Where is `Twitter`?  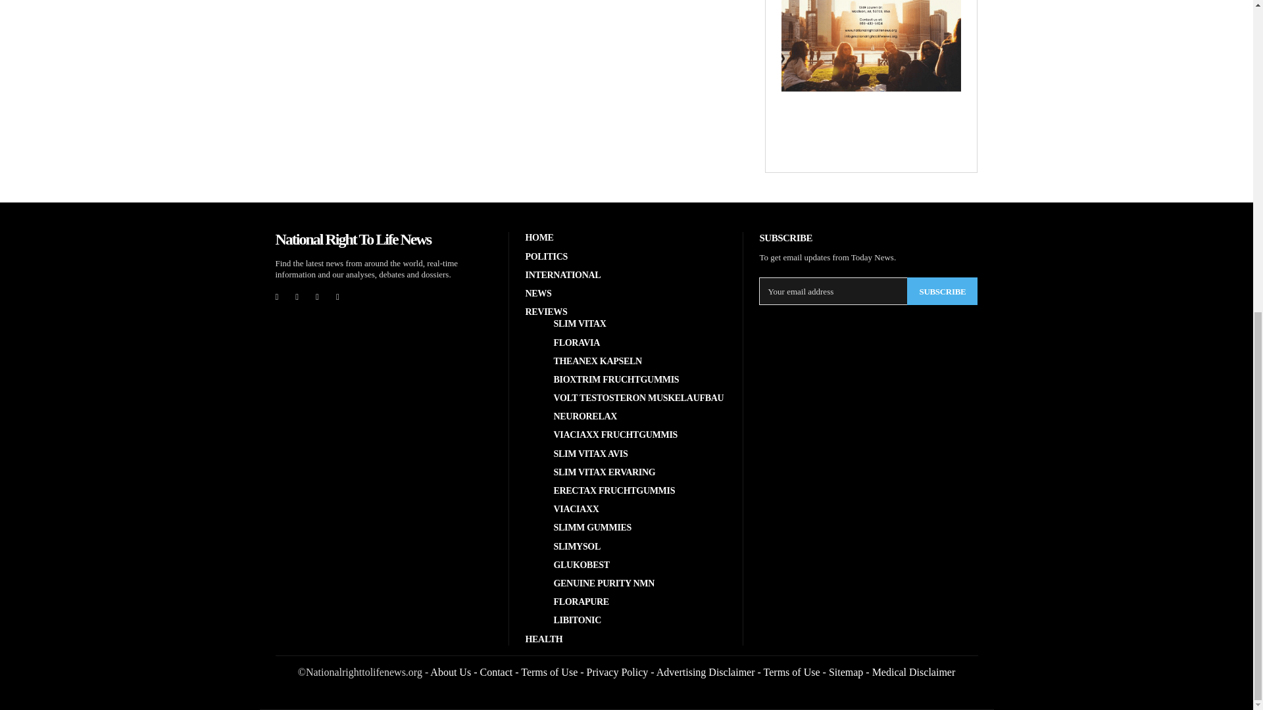 Twitter is located at coordinates (338, 296).